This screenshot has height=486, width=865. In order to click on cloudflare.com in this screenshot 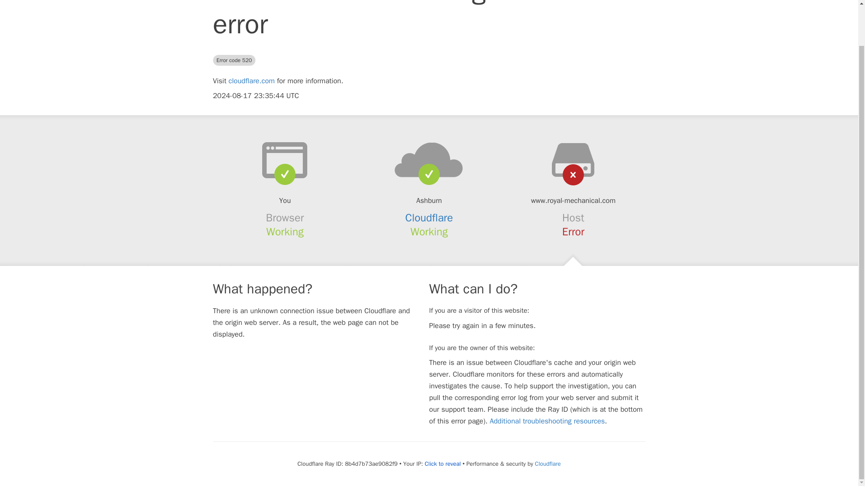, I will do `click(251, 81)`.